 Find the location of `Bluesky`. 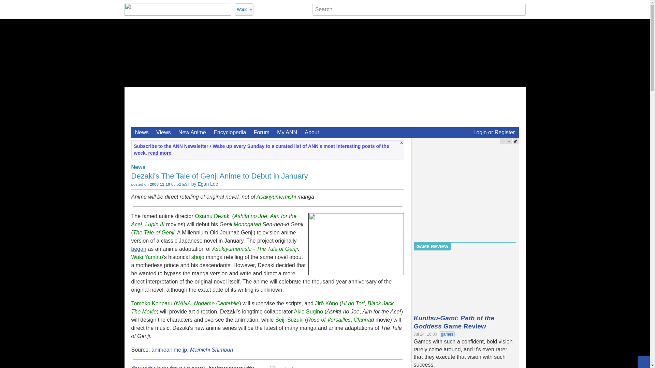

Bluesky is located at coordinates (304, 9).